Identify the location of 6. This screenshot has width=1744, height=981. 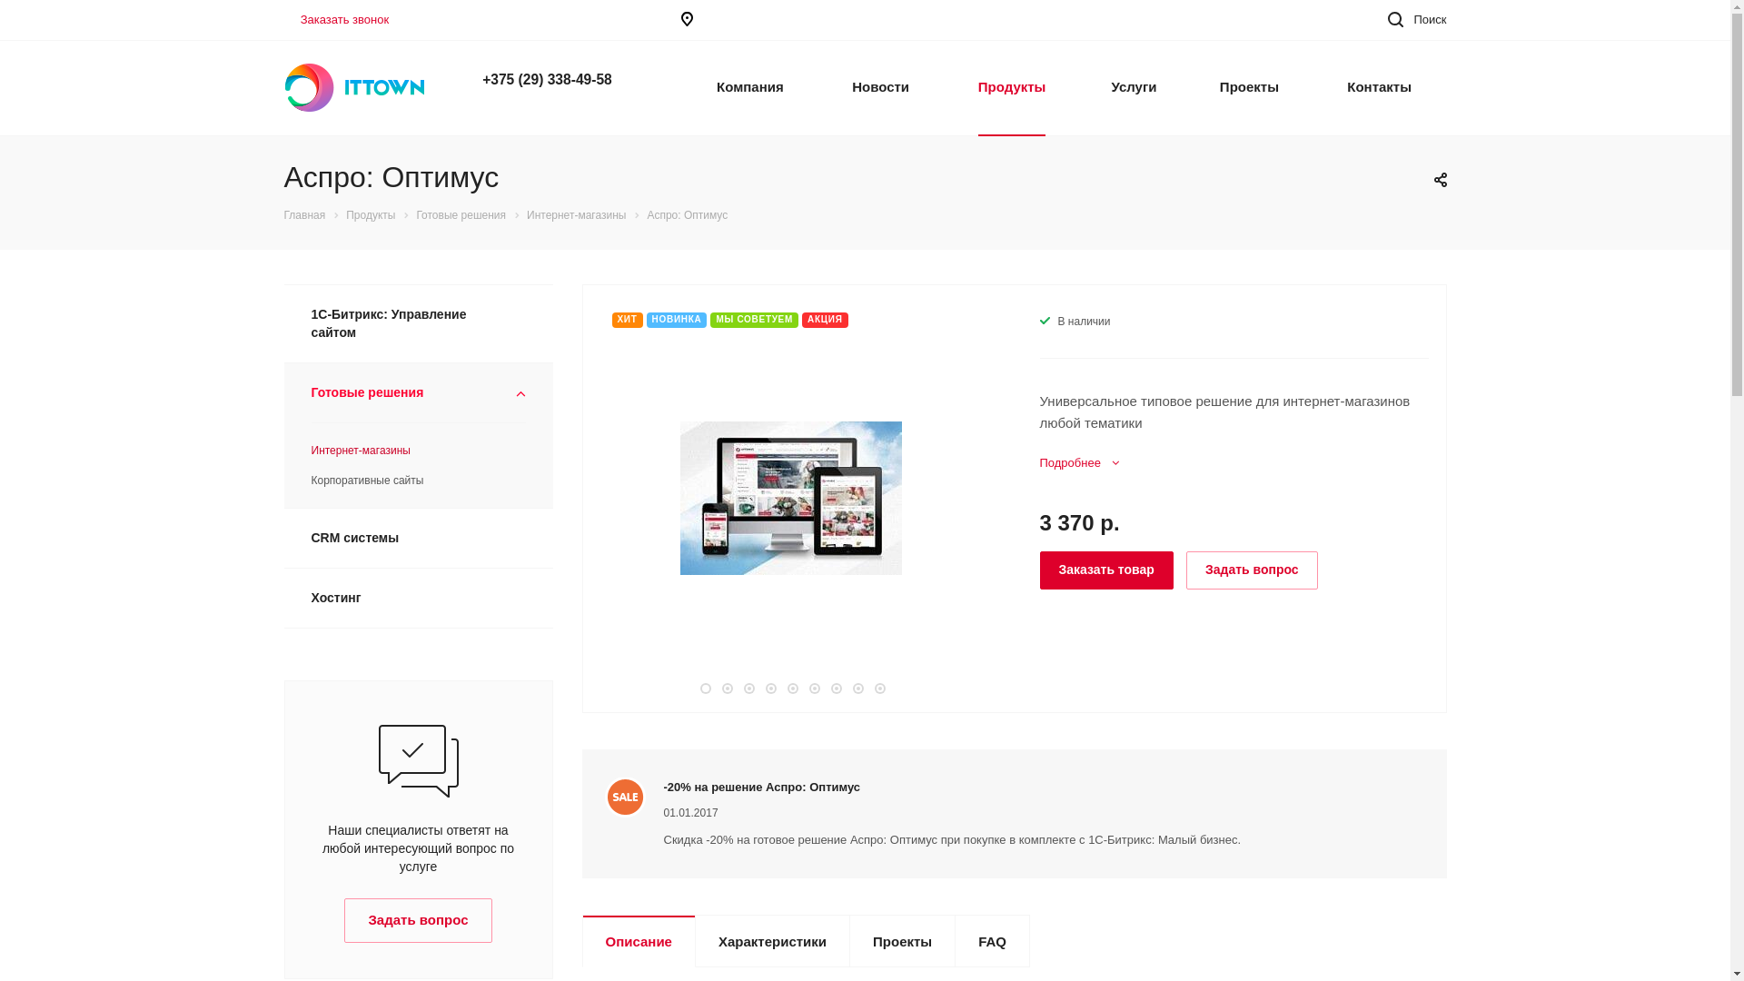
(814, 689).